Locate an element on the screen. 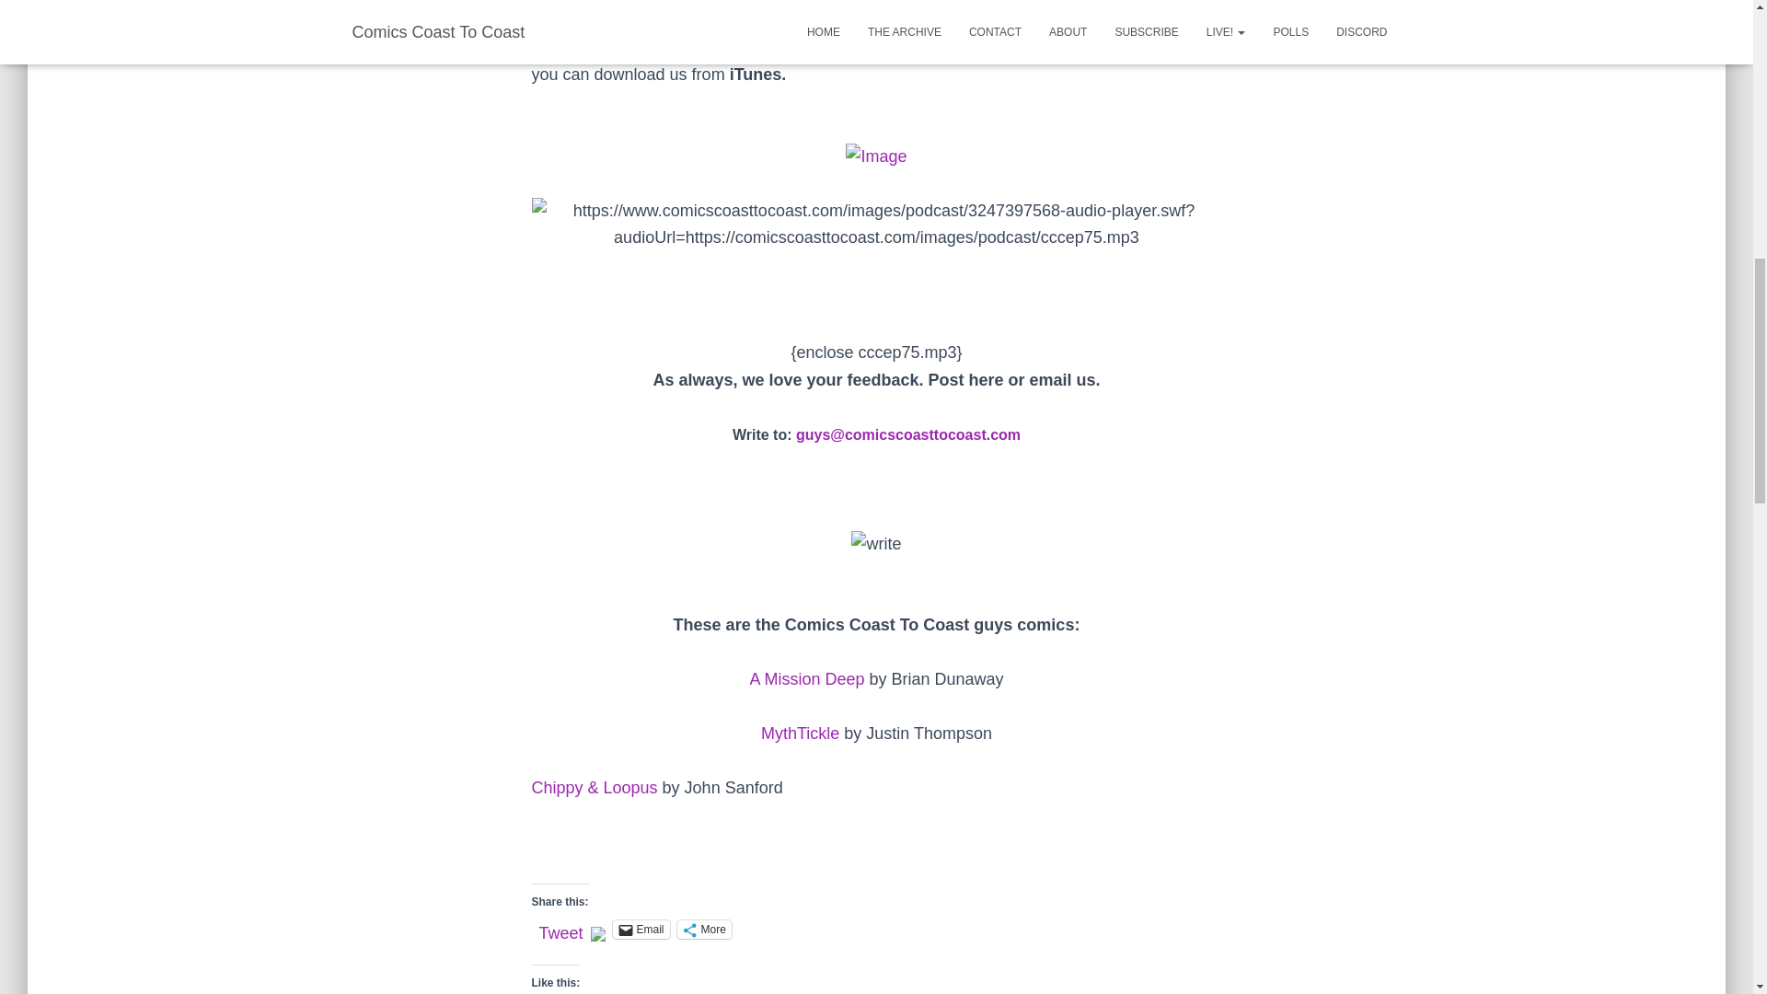 The image size is (1767, 994). write is located at coordinates (876, 543).